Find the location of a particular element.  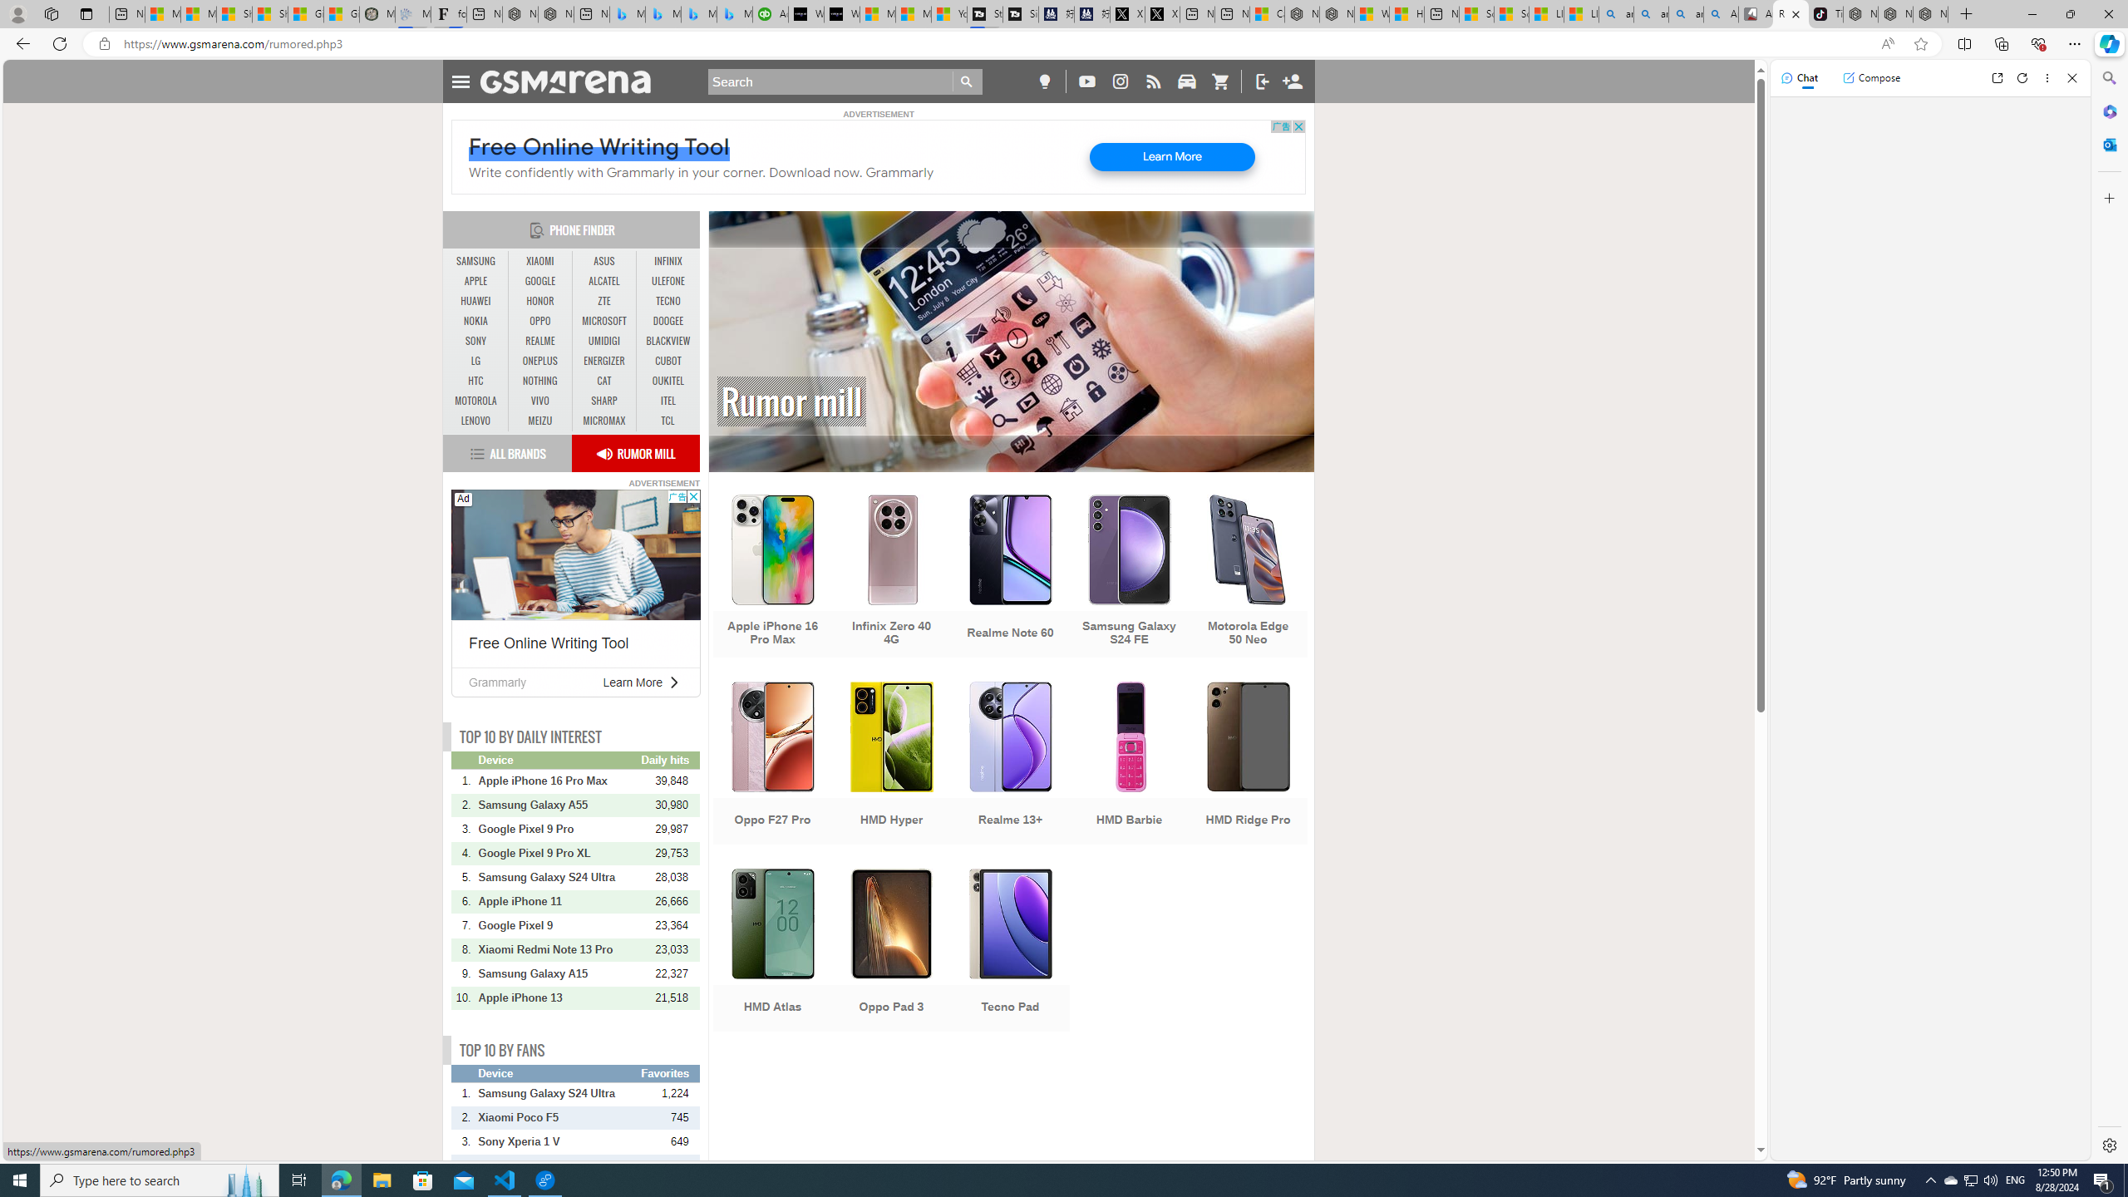

amazon - Search Images is located at coordinates (1686, 14).